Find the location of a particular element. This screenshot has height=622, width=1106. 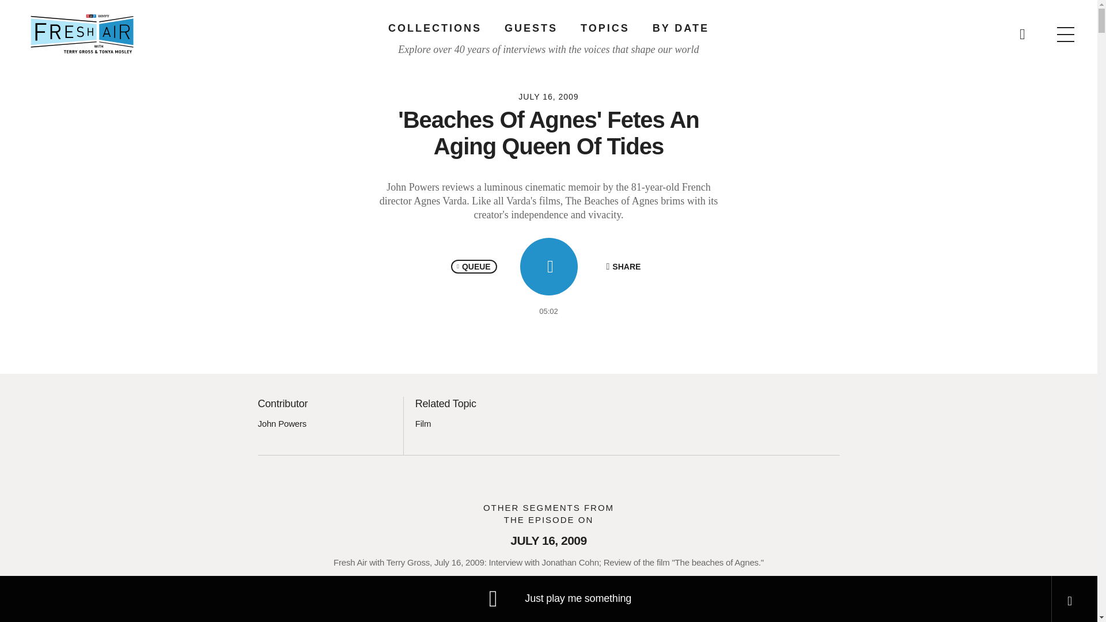

COLLECTIONS is located at coordinates (434, 28).